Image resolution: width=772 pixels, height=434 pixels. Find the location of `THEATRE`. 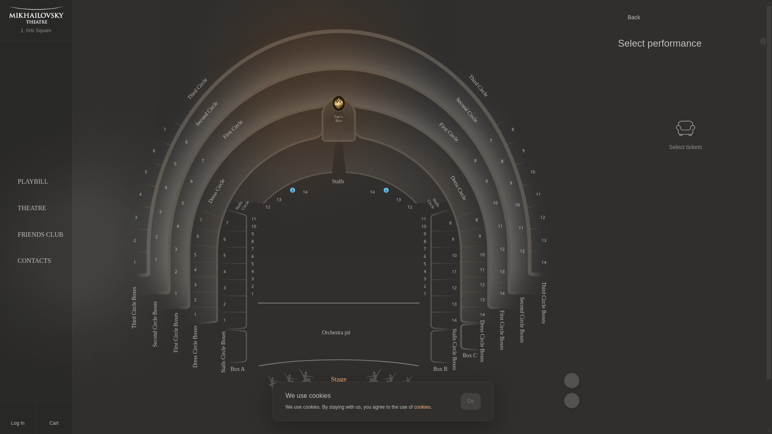

THEATRE is located at coordinates (32, 207).